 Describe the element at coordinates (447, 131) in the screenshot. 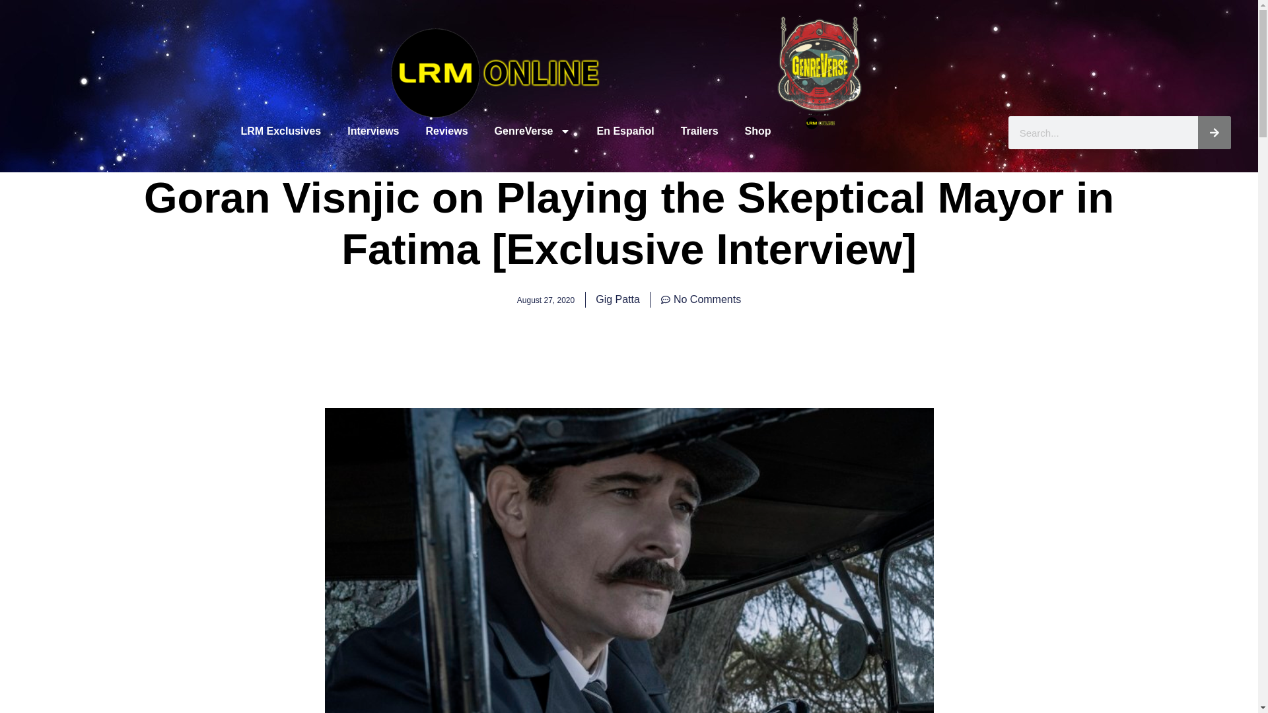

I see `Reviews` at that location.